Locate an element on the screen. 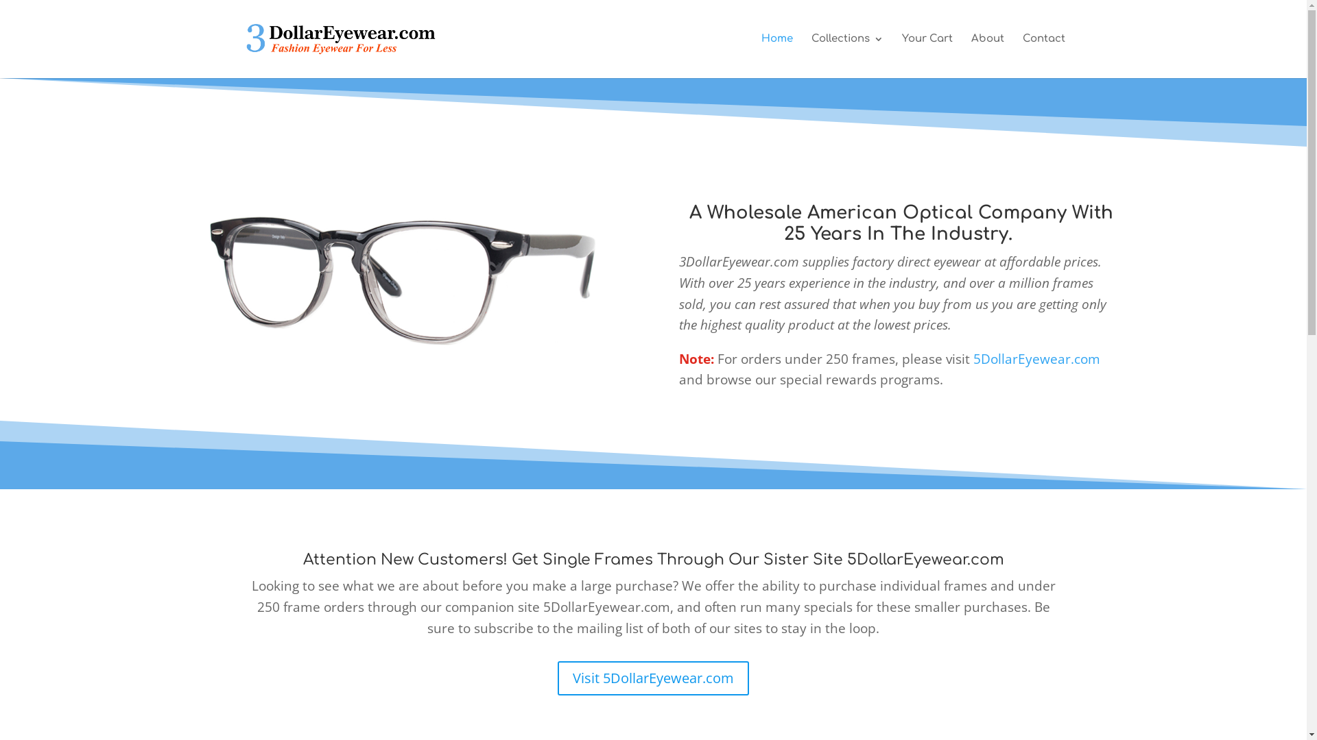  About is located at coordinates (988, 56).